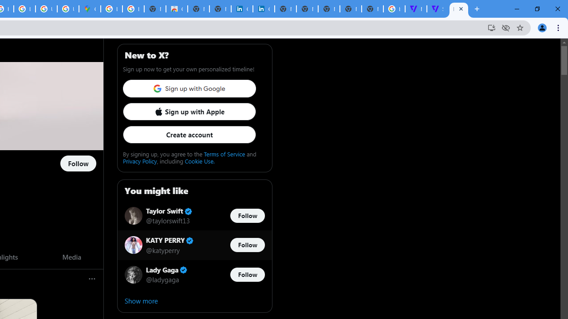 Image resolution: width=568 pixels, height=319 pixels. Describe the element at coordinates (459, 9) in the screenshot. I see `Miley Cyrus (@MileyCyrus) / X` at that location.